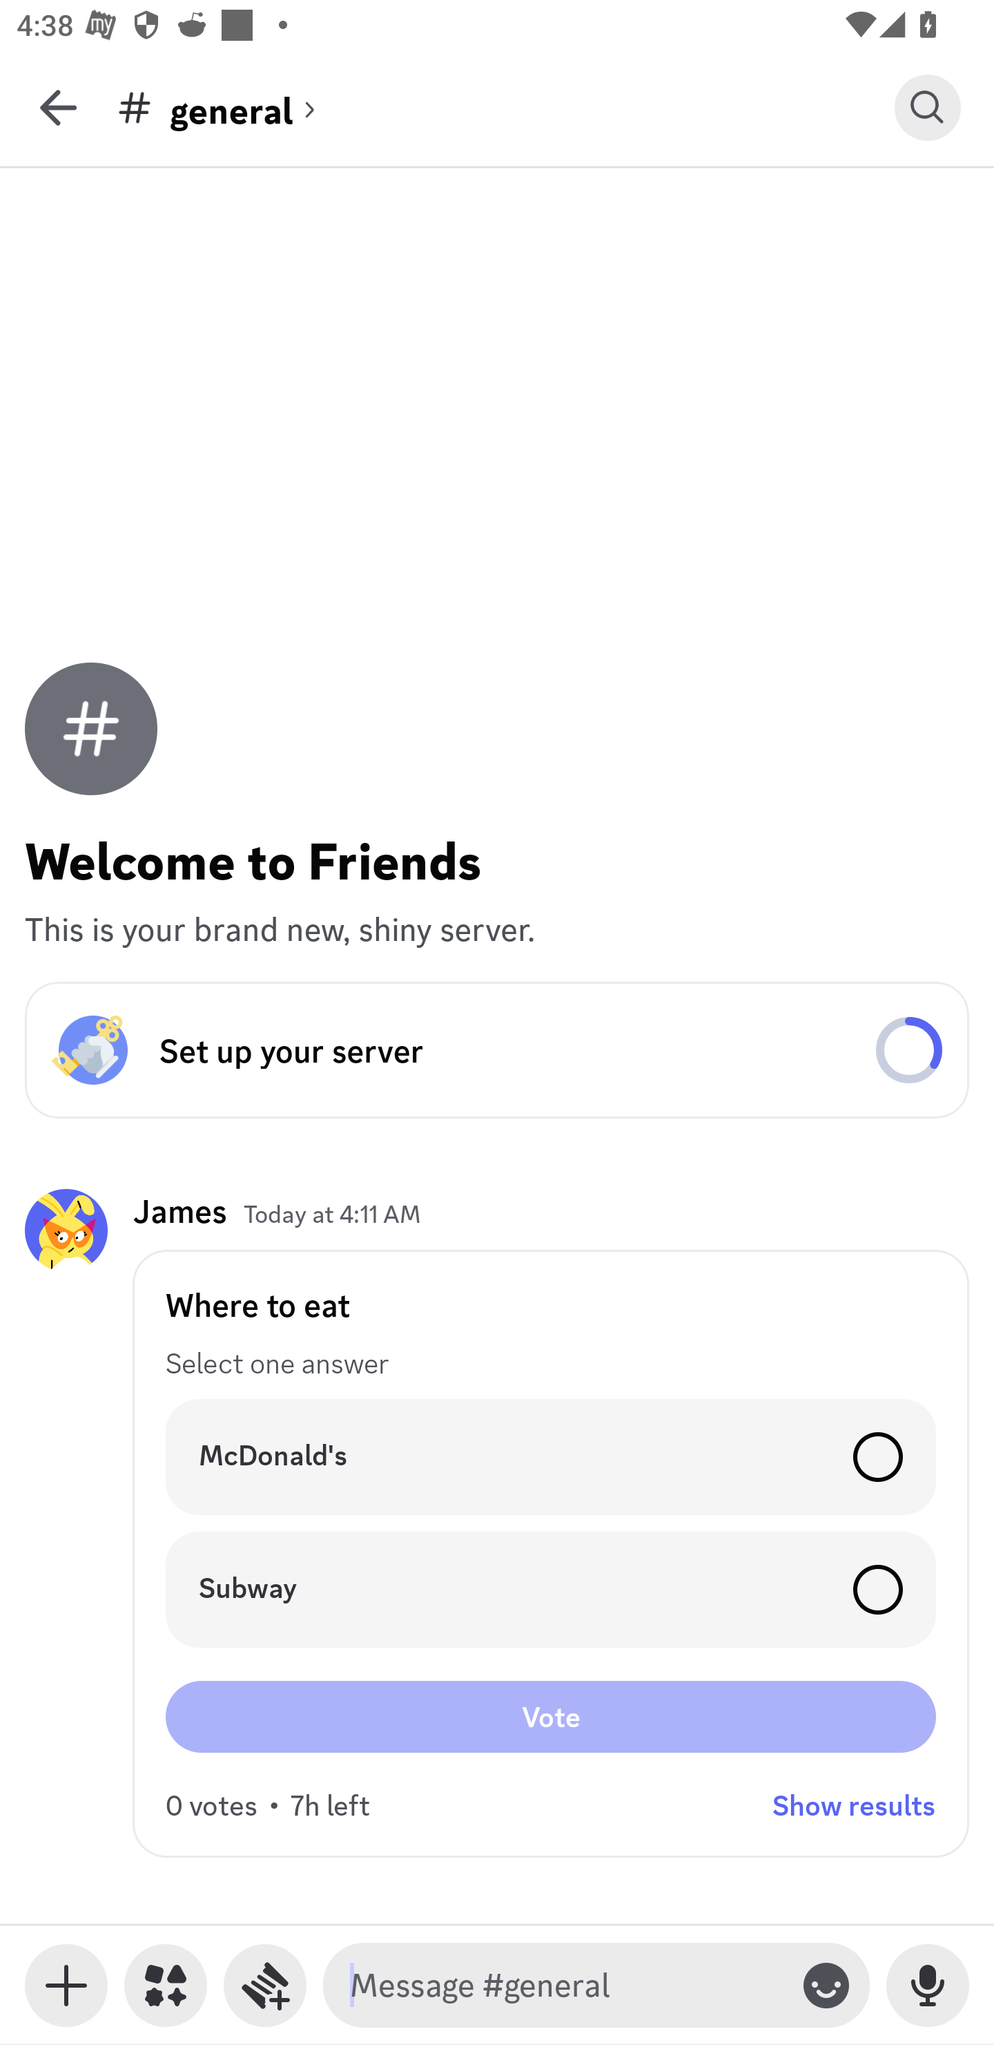 The height and width of the screenshot is (2045, 994). I want to click on Toggle emoji keyboard, so click(826, 1986).